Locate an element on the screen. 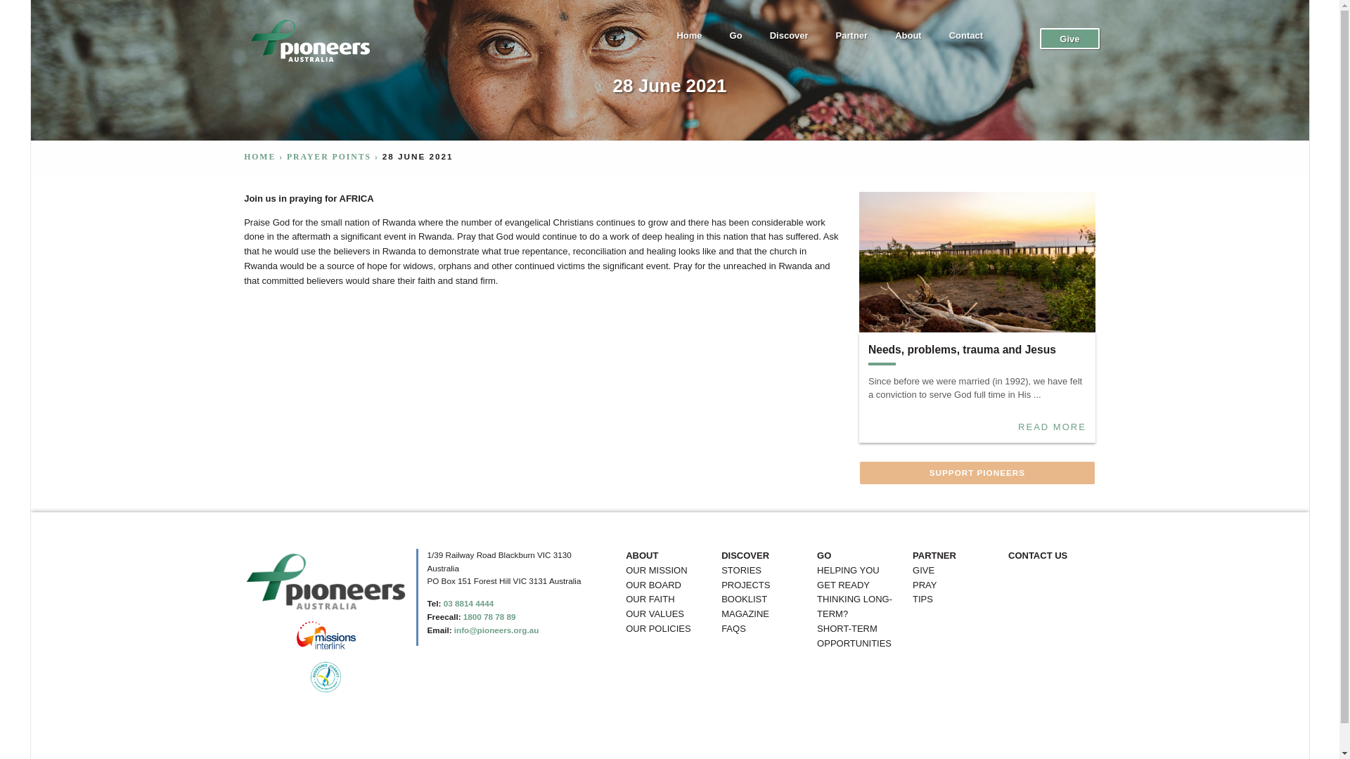  OUR BOARD is located at coordinates (654, 585).